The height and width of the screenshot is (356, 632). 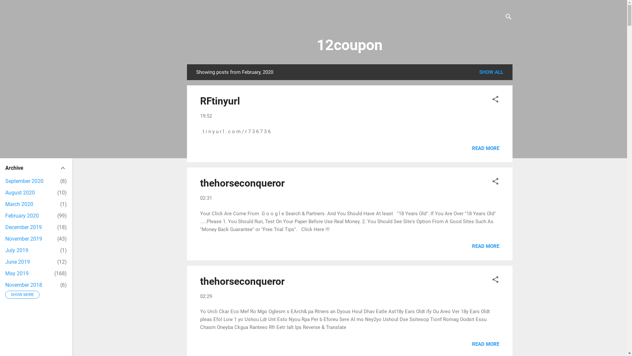 What do you see at coordinates (20, 193) in the screenshot?
I see `August 2020
10` at bounding box center [20, 193].